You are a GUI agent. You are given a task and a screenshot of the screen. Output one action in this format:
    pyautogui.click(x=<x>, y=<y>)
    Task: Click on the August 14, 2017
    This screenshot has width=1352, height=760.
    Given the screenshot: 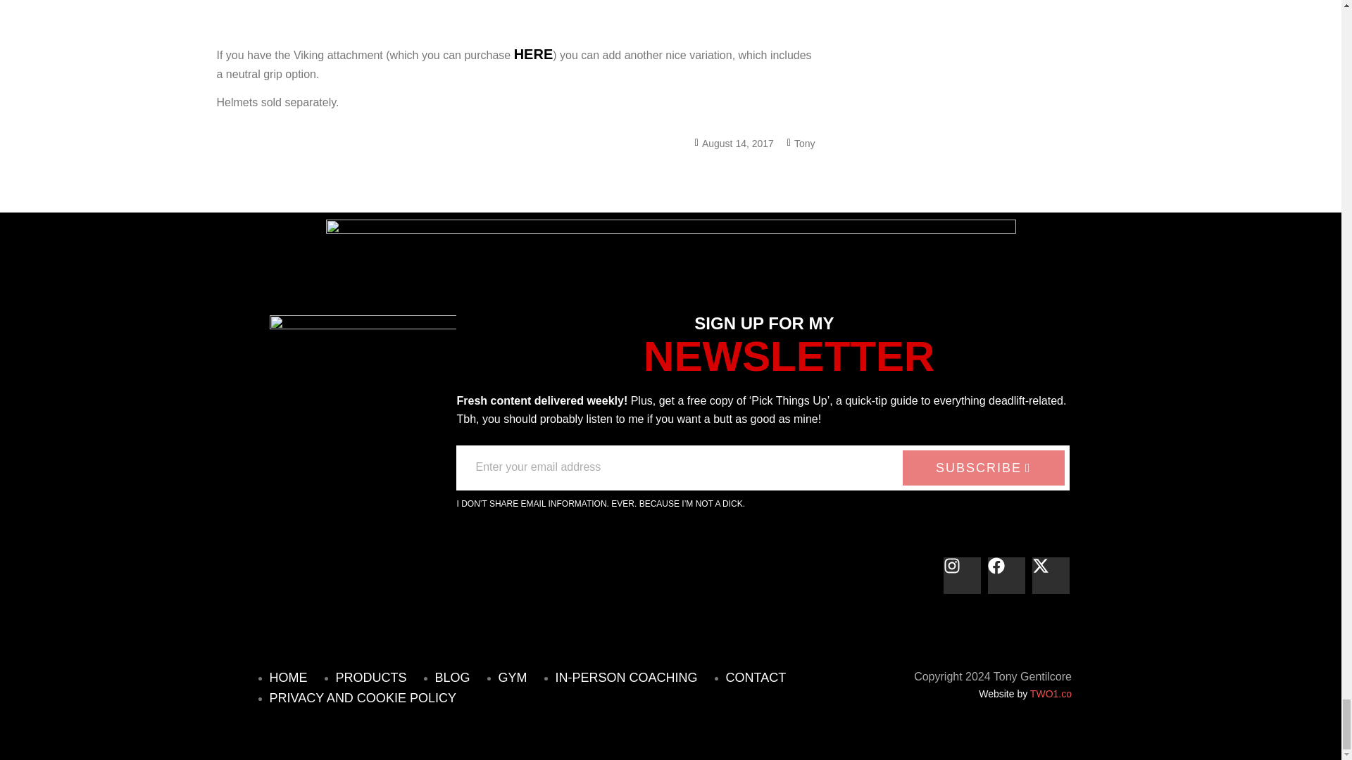 What is the action you would take?
    pyautogui.click(x=734, y=143)
    